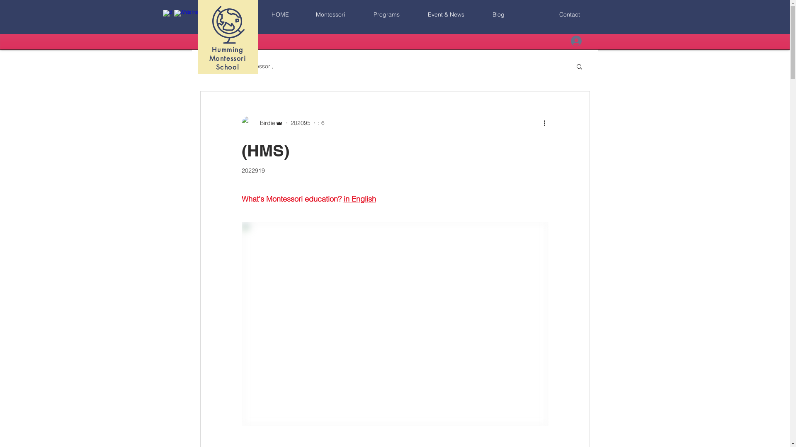  I want to click on School, so click(228, 67).